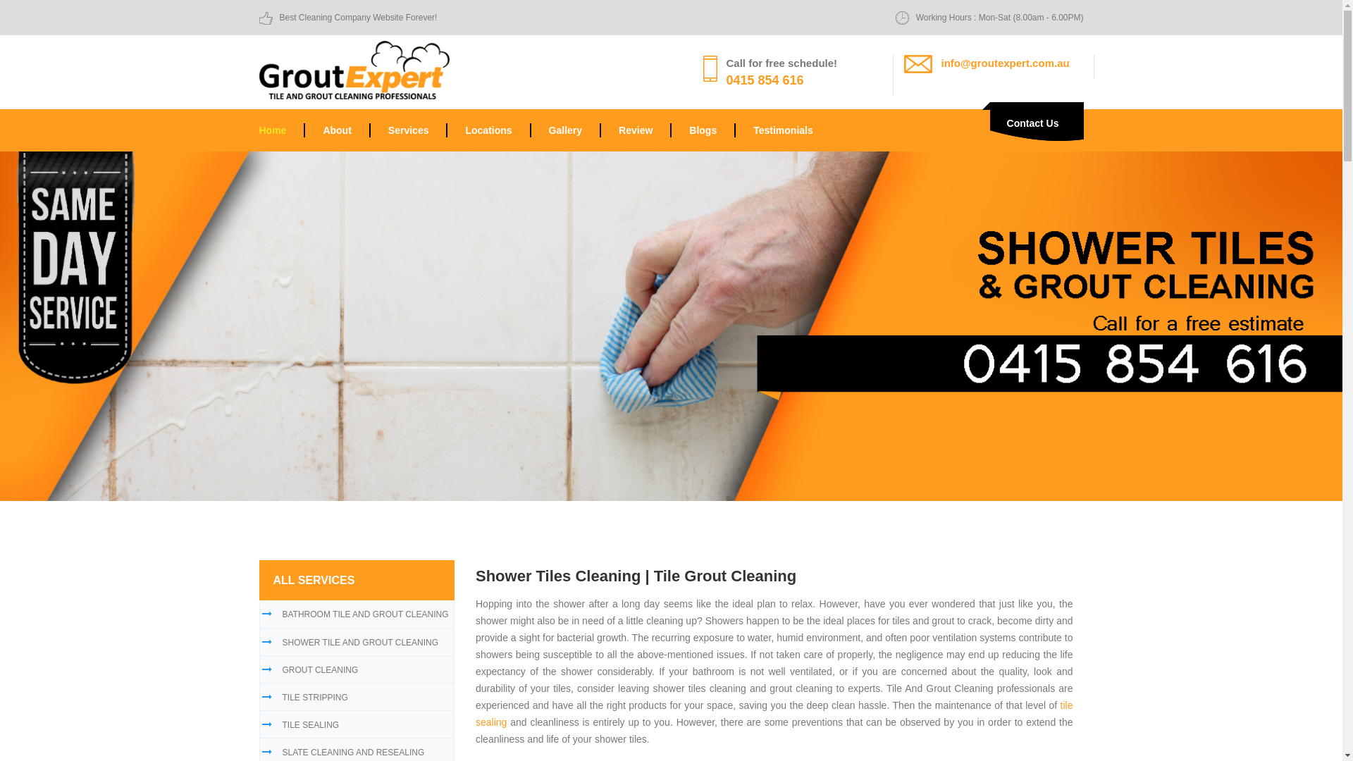 Image resolution: width=1353 pixels, height=761 pixels. I want to click on SHOWER TILE AND GROUT CLEANING, so click(360, 643).